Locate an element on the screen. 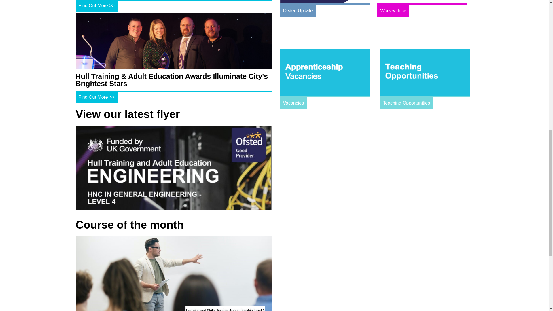  Ofsted Update is located at coordinates (325, 3).